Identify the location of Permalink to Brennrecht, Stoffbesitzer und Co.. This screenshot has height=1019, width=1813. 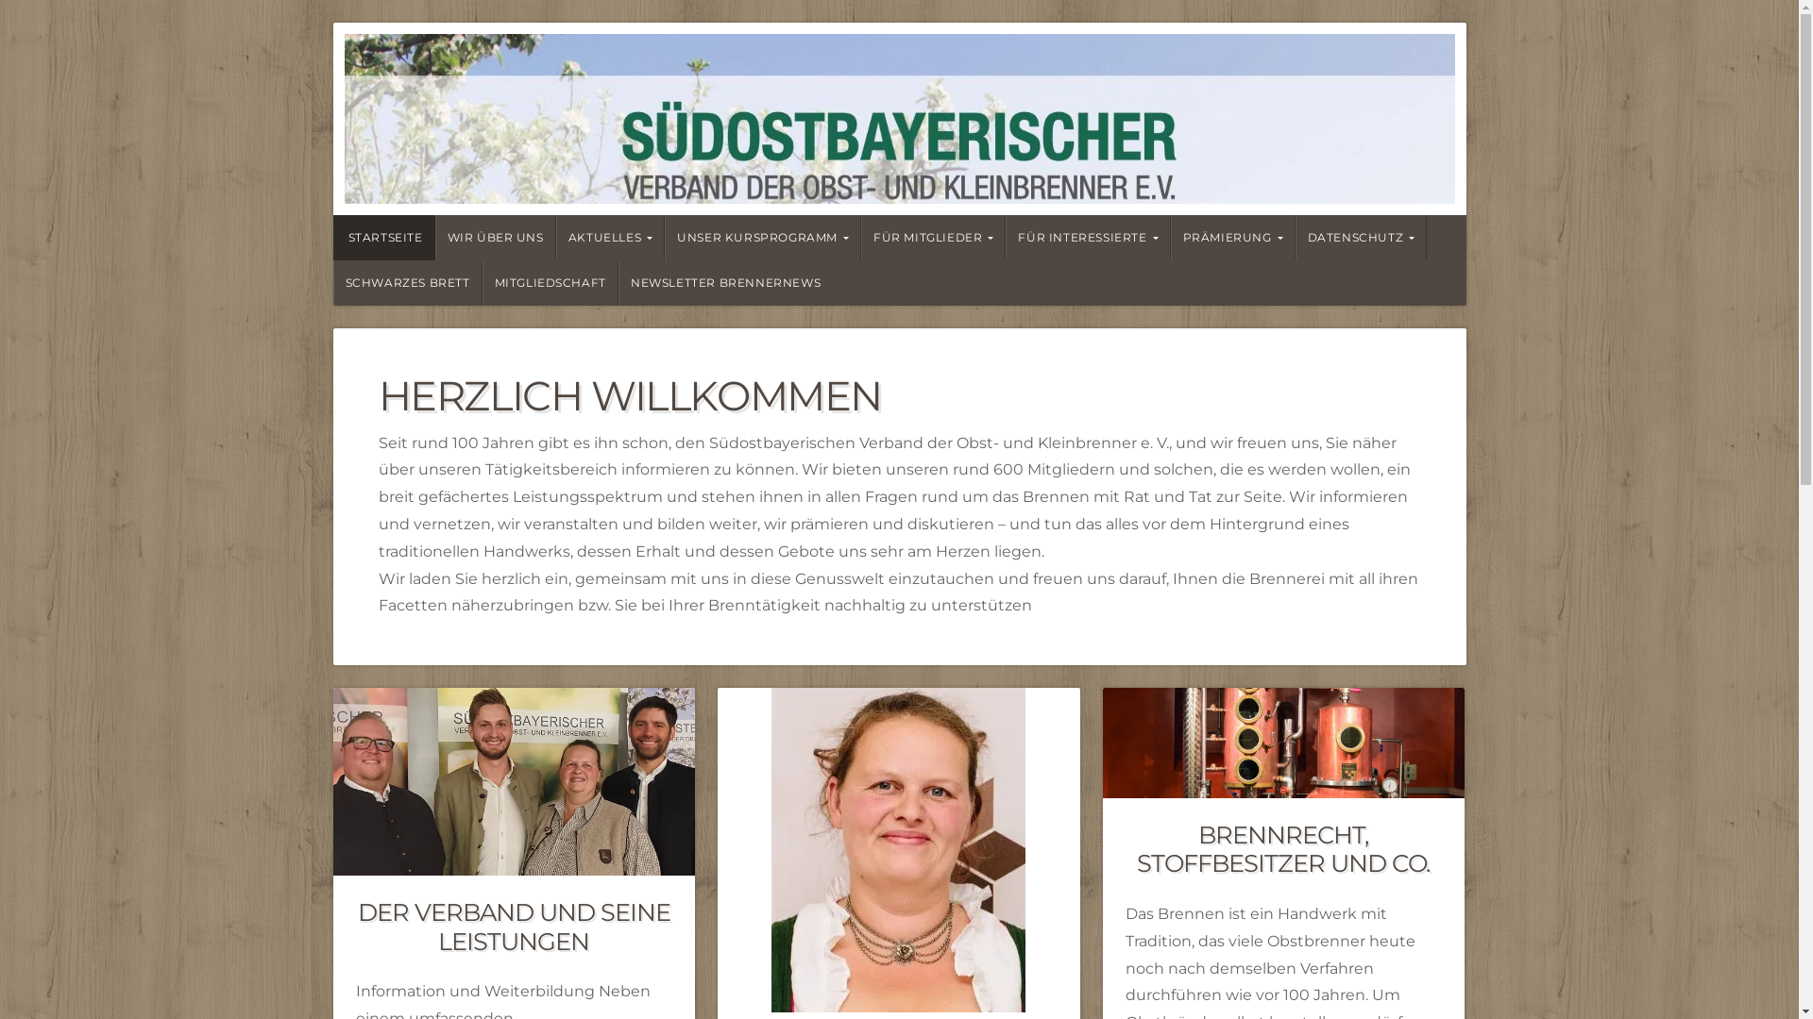
(1284, 743).